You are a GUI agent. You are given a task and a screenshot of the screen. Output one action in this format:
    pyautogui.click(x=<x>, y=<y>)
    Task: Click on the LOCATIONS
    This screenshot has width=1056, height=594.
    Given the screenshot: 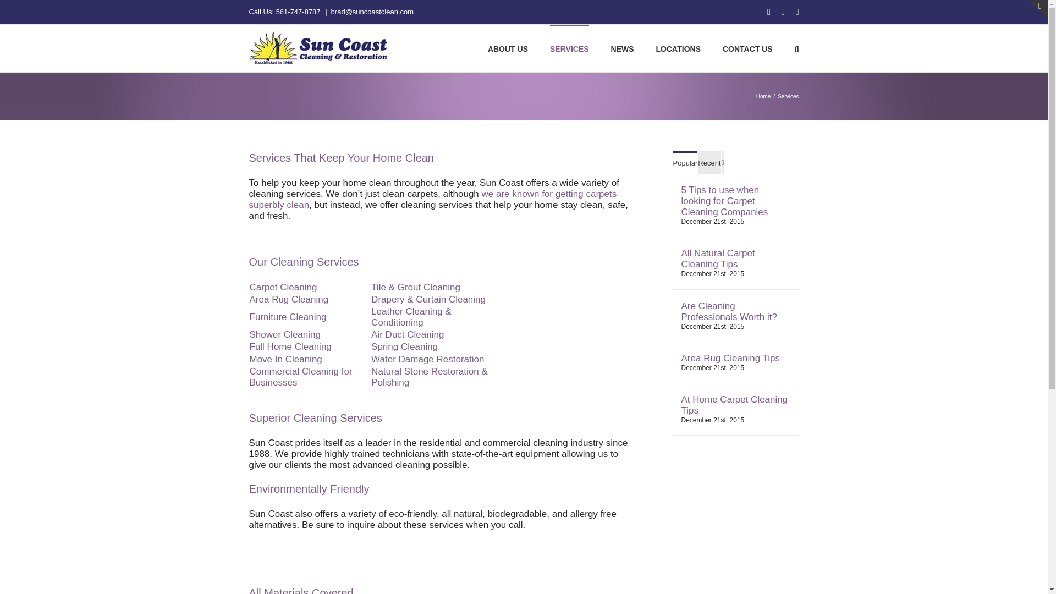 What is the action you would take?
    pyautogui.click(x=678, y=48)
    